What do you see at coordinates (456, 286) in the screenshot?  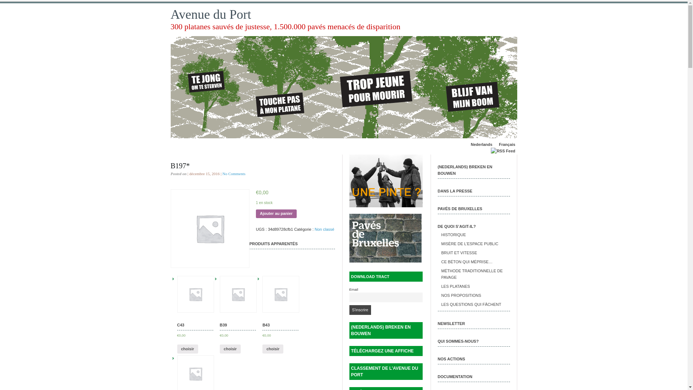 I see `LES PLATANES` at bounding box center [456, 286].